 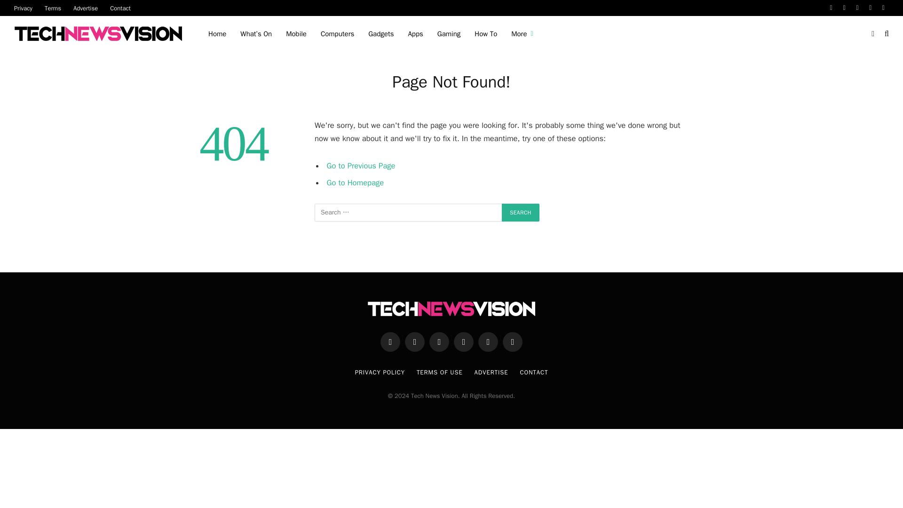 I want to click on Switch to Dark Design - easier on eyes., so click(x=873, y=33).